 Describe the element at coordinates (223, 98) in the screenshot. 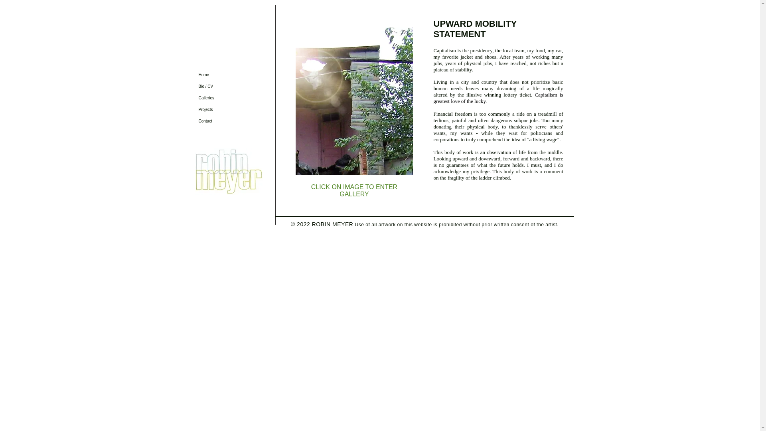

I see `Galleries` at that location.